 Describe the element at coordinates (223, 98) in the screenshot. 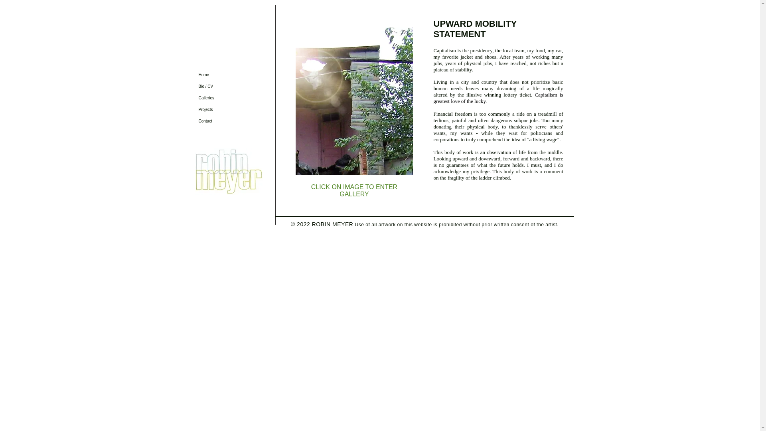

I see `Galleries` at that location.